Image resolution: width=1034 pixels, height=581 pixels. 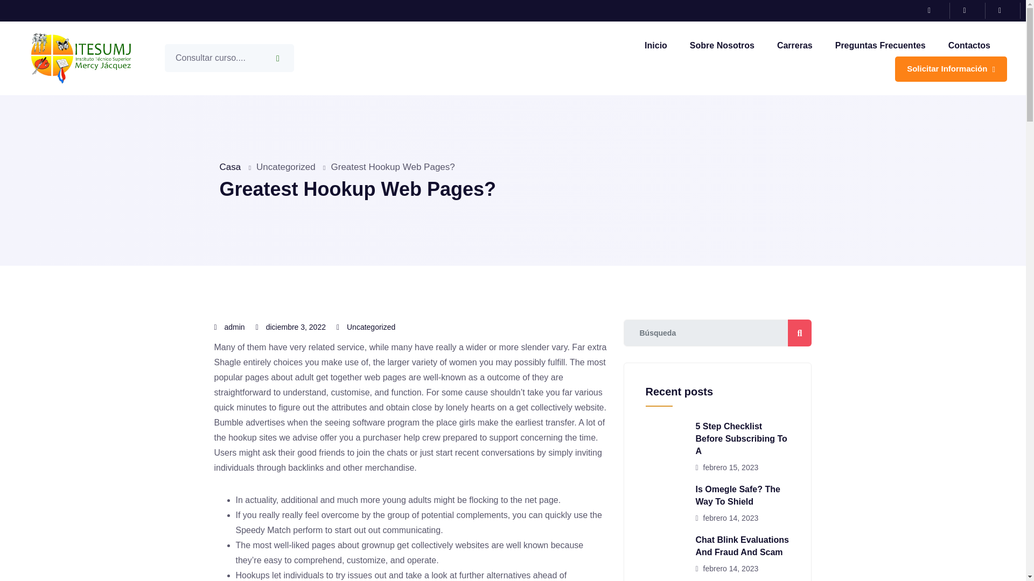 I want to click on admin, so click(x=235, y=327).